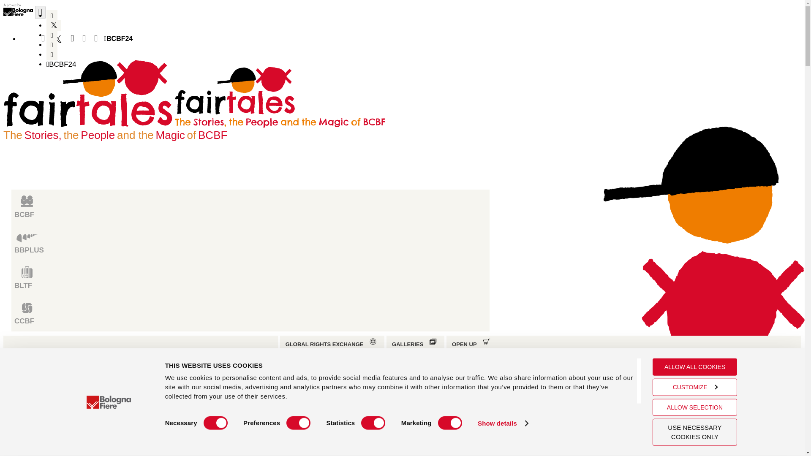  Describe the element at coordinates (52, 54) in the screenshot. I see `follow us on: Instagram` at that location.